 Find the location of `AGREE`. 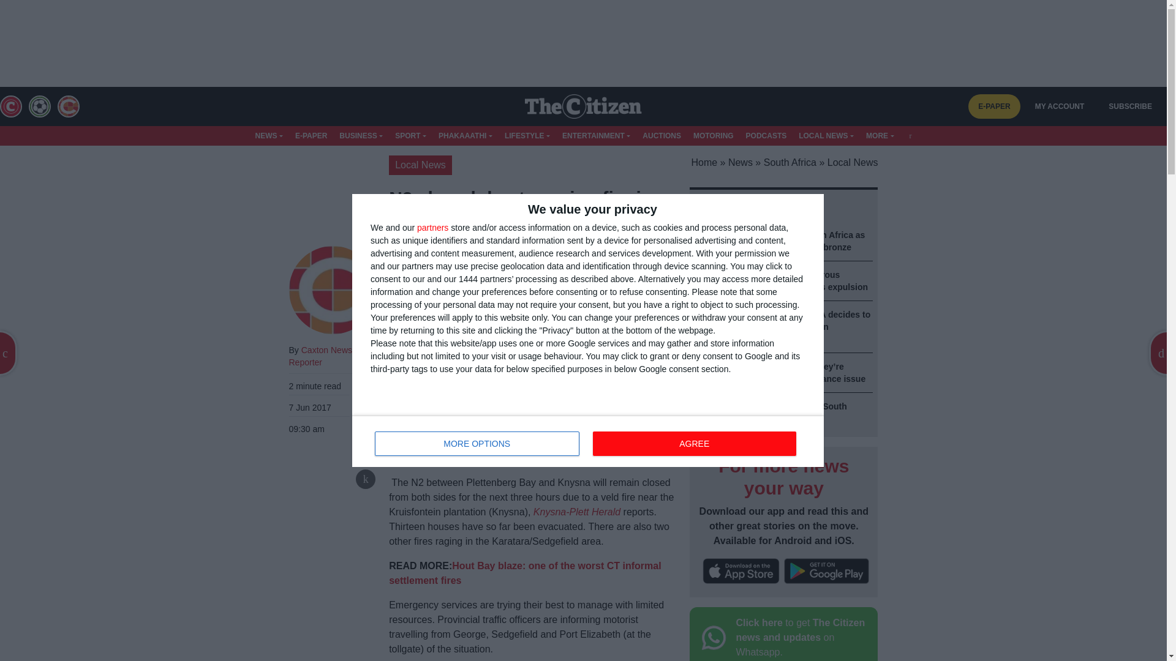

AGREE is located at coordinates (694, 444).